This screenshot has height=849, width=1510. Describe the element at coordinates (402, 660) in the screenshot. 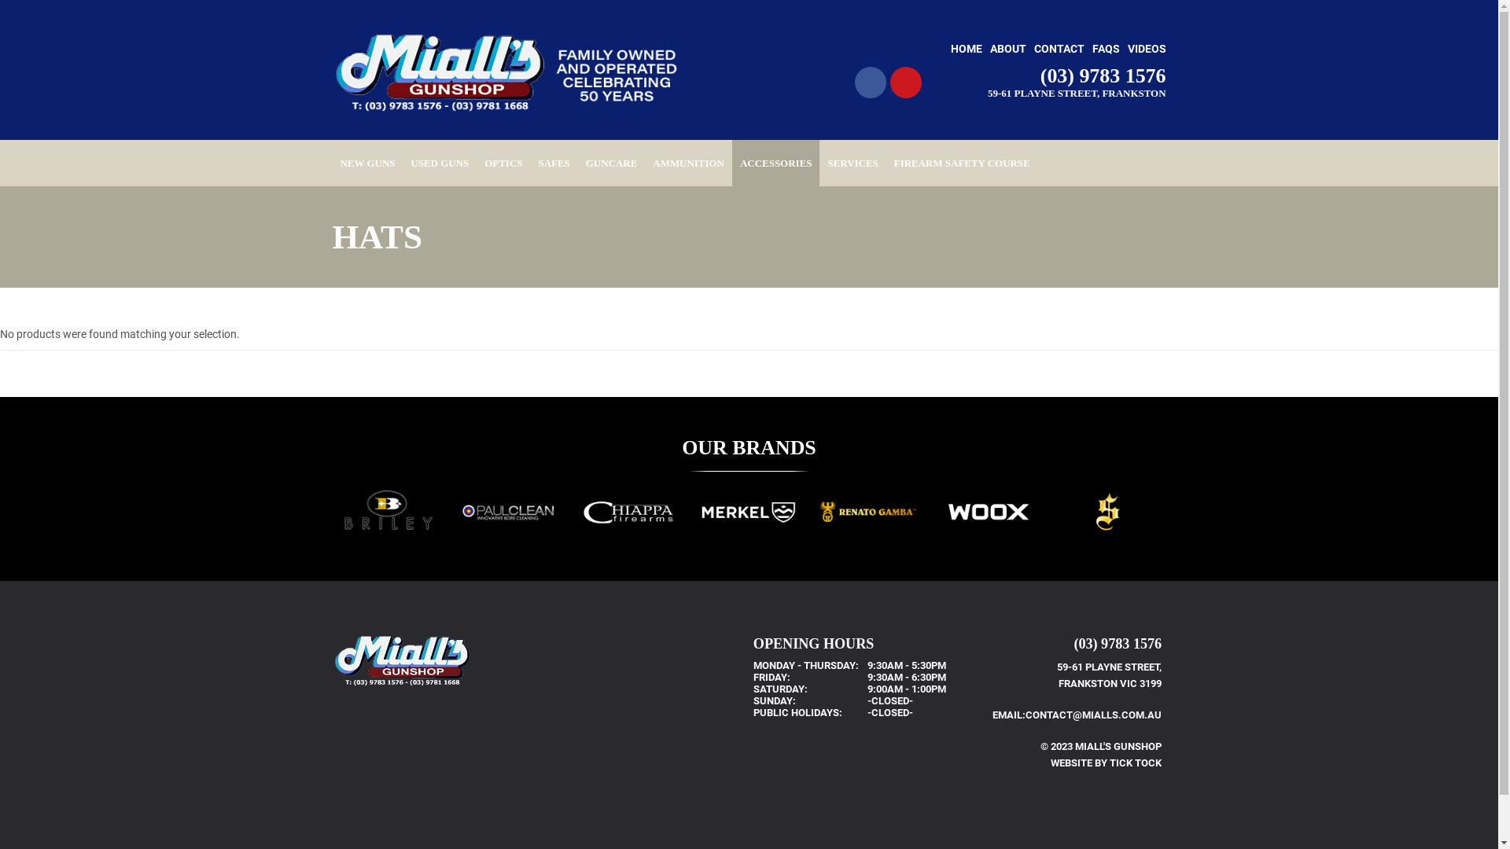

I see `Mialls` at that location.